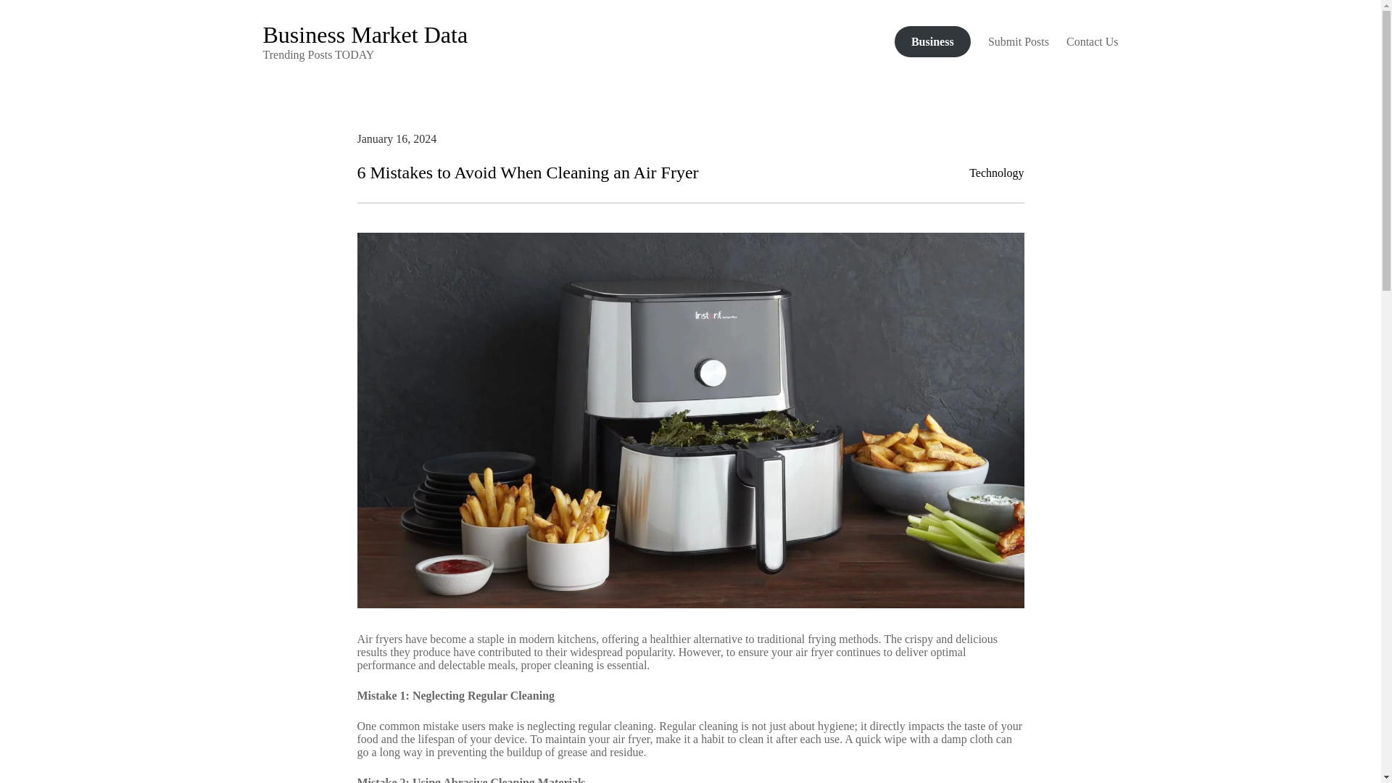 The width and height of the screenshot is (1392, 783). Describe the element at coordinates (996, 173) in the screenshot. I see `Technology` at that location.